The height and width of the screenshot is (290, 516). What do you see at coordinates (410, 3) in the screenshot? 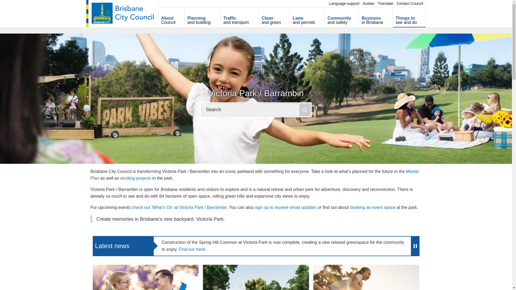
I see `Skip to main content` at bounding box center [410, 3].